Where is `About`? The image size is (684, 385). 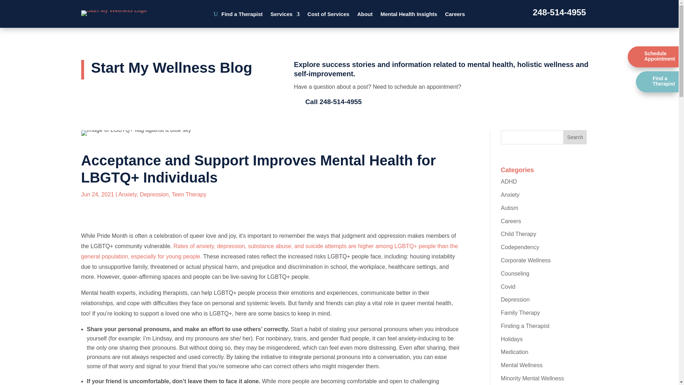 About is located at coordinates (365, 16).